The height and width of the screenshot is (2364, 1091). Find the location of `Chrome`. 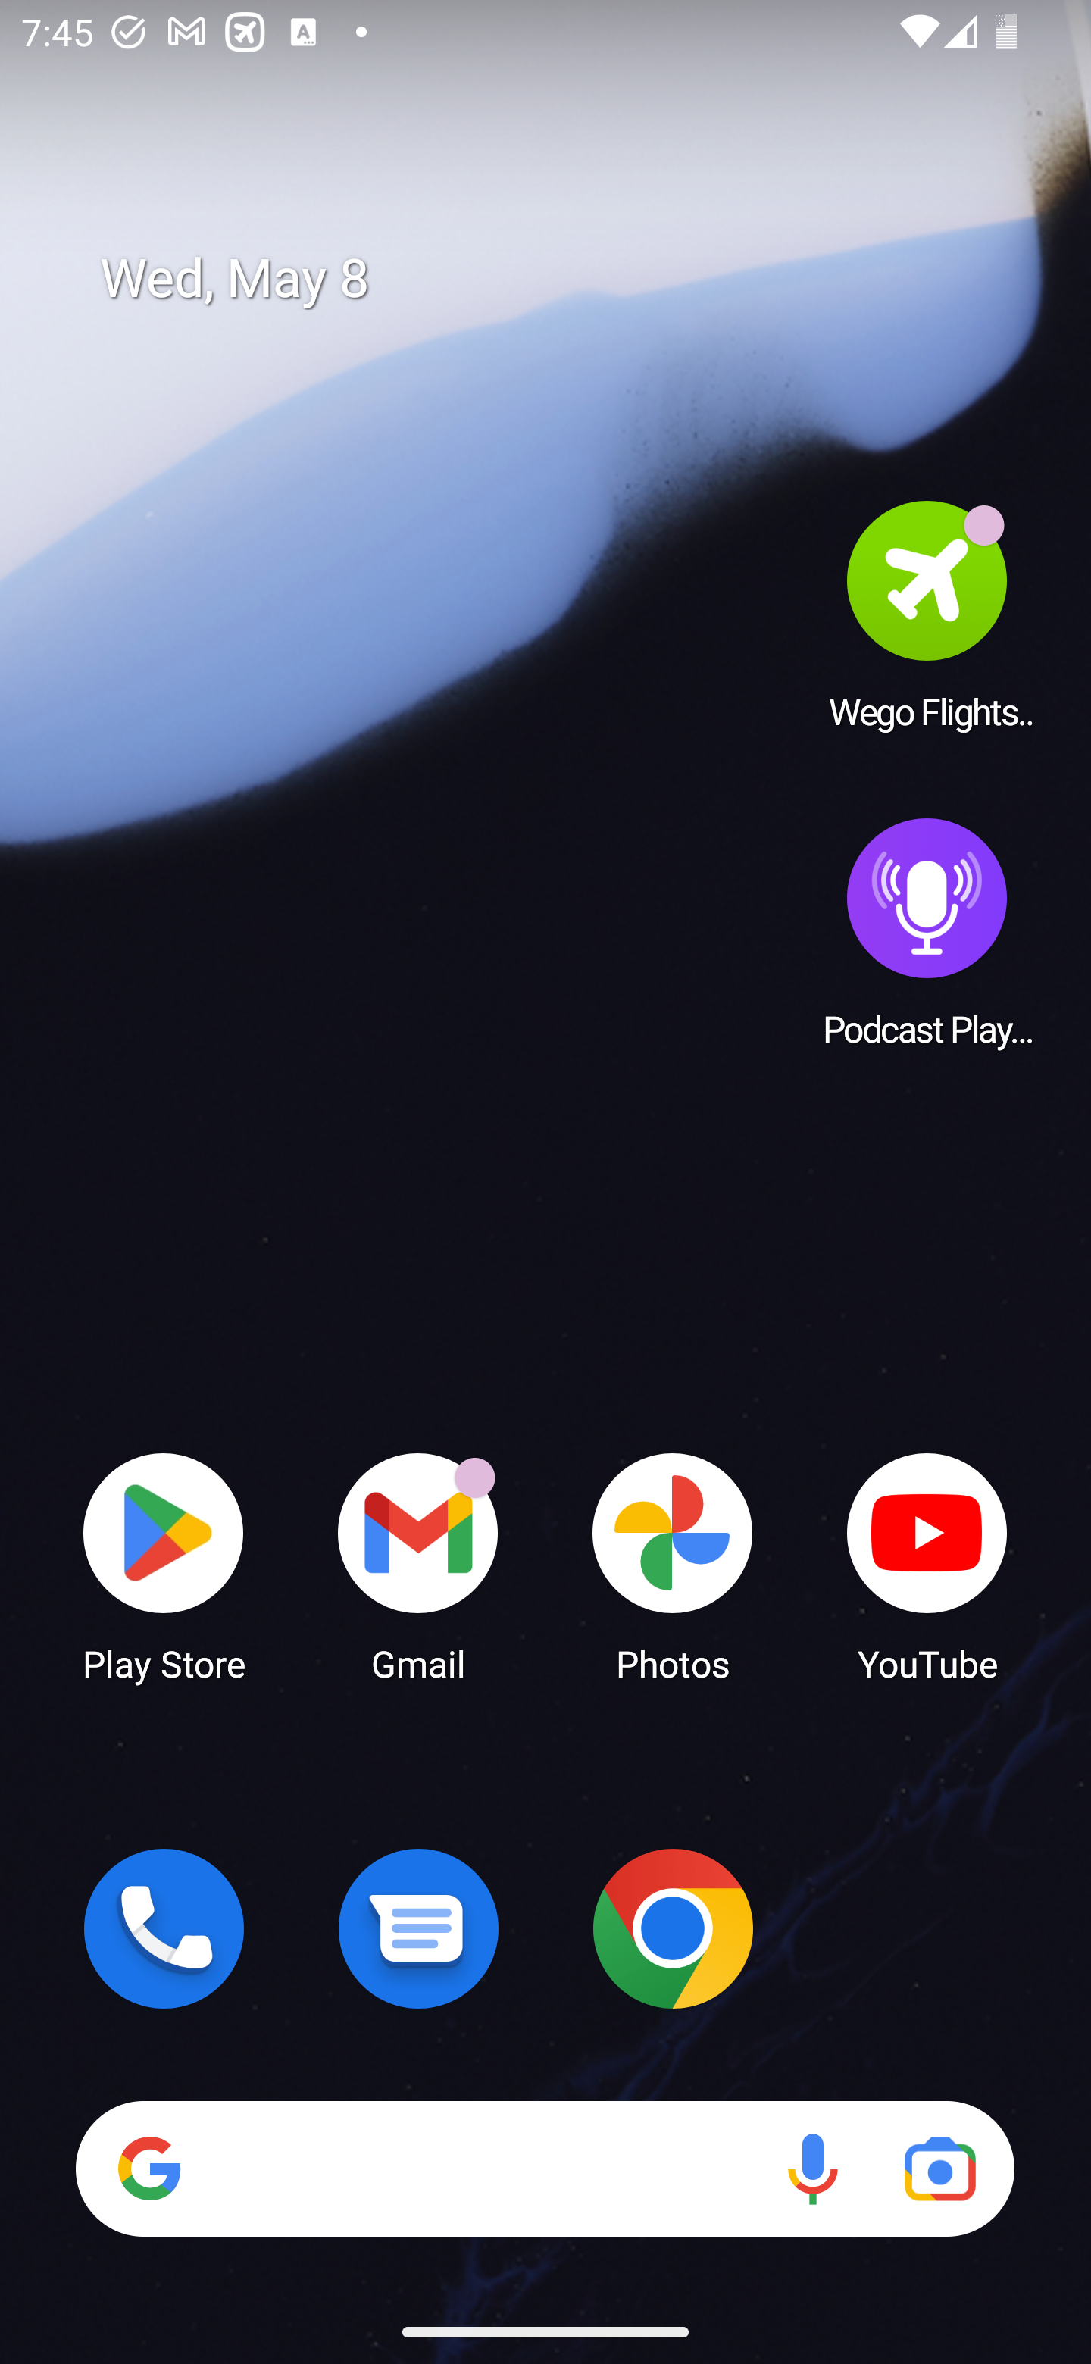

Chrome is located at coordinates (673, 1928).